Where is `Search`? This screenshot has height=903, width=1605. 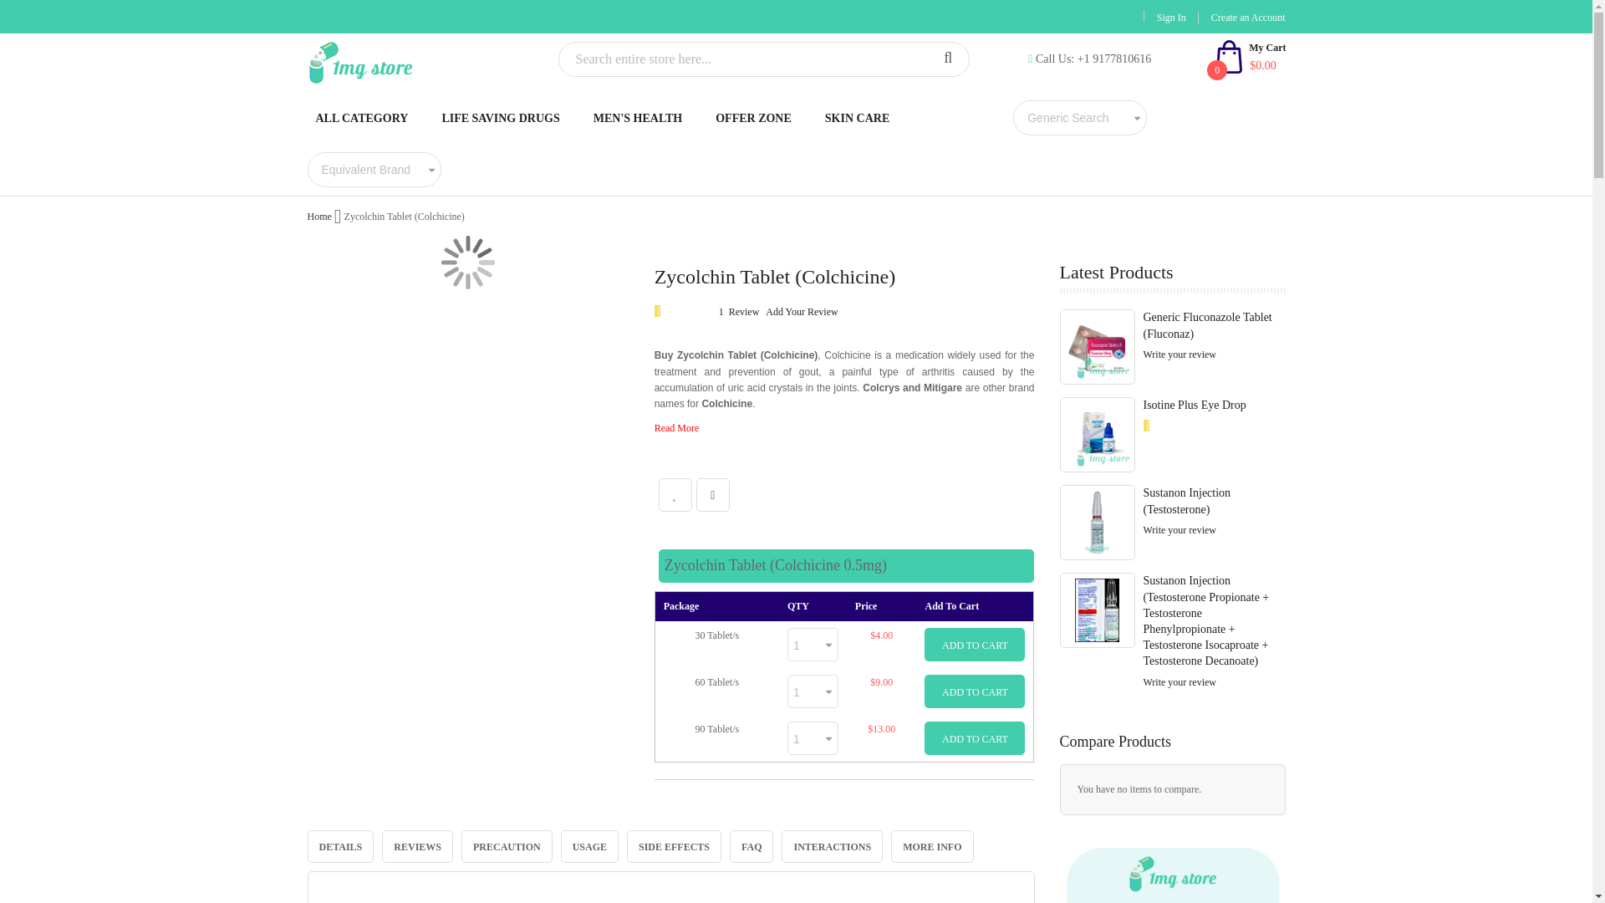 Search is located at coordinates (947, 59).